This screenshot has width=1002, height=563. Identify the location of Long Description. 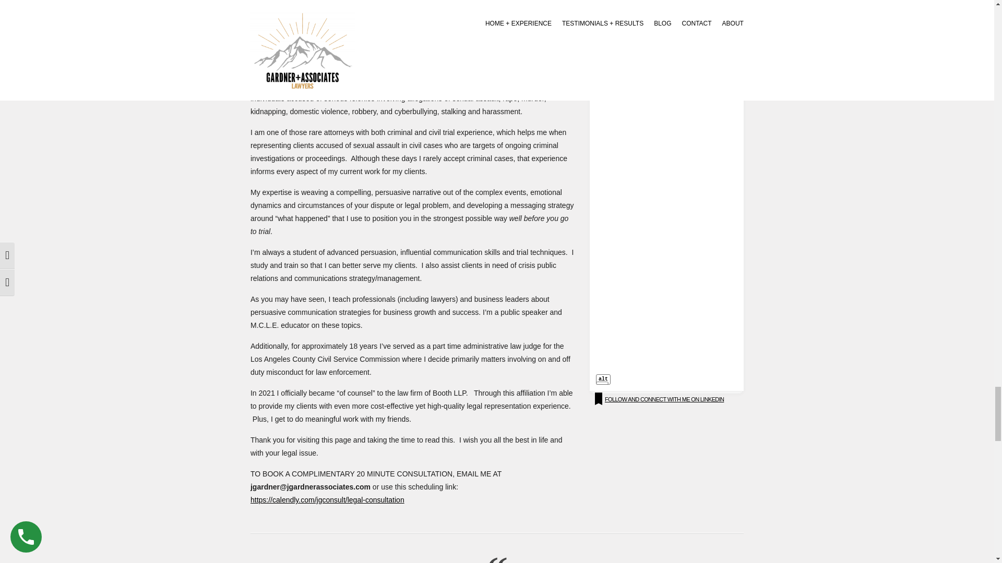
(602, 383).